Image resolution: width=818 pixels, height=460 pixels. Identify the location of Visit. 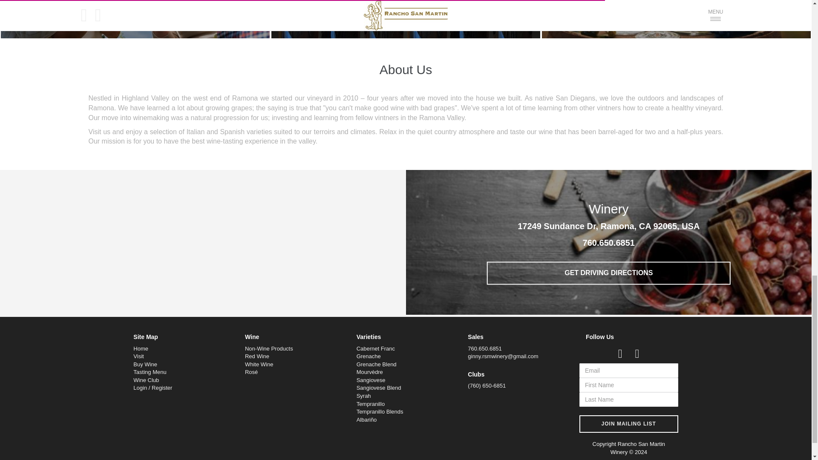
(138, 356).